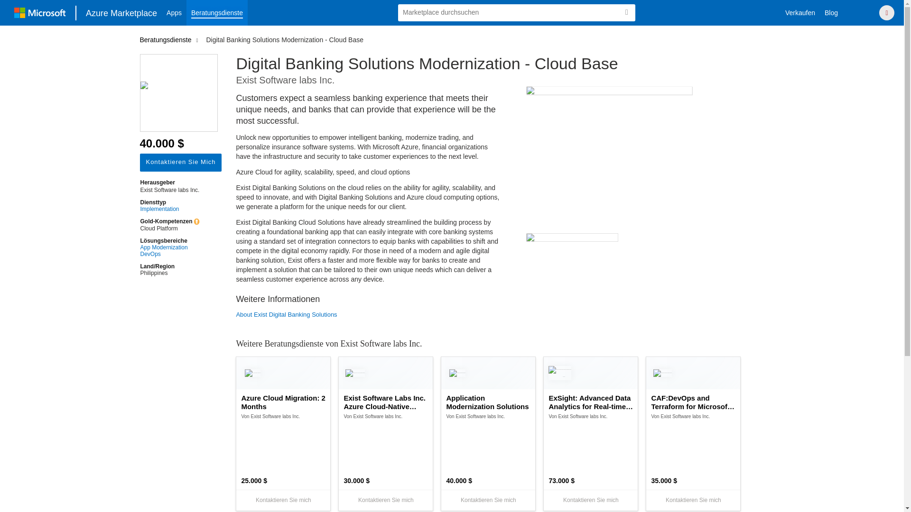 This screenshot has width=911, height=512. What do you see at coordinates (626, 12) in the screenshot?
I see `"" suchen` at bounding box center [626, 12].